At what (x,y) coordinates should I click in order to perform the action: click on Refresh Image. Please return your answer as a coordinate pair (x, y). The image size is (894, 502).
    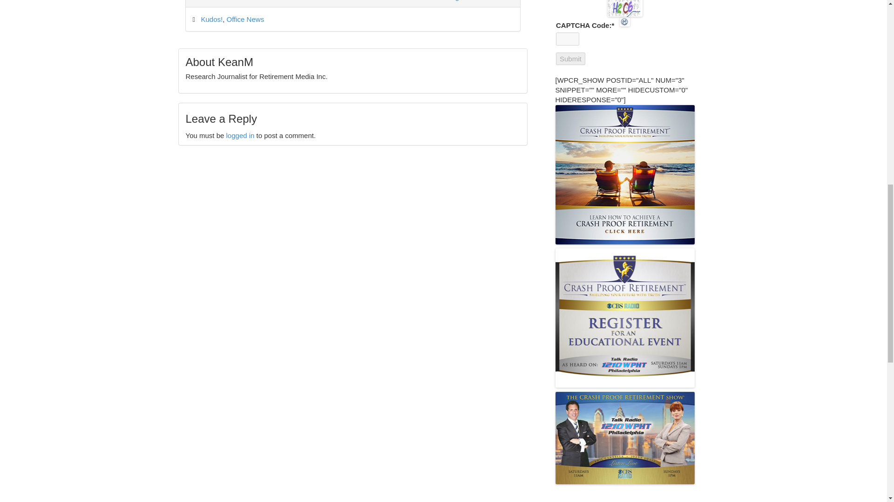
    Looking at the image, I should click on (625, 21).